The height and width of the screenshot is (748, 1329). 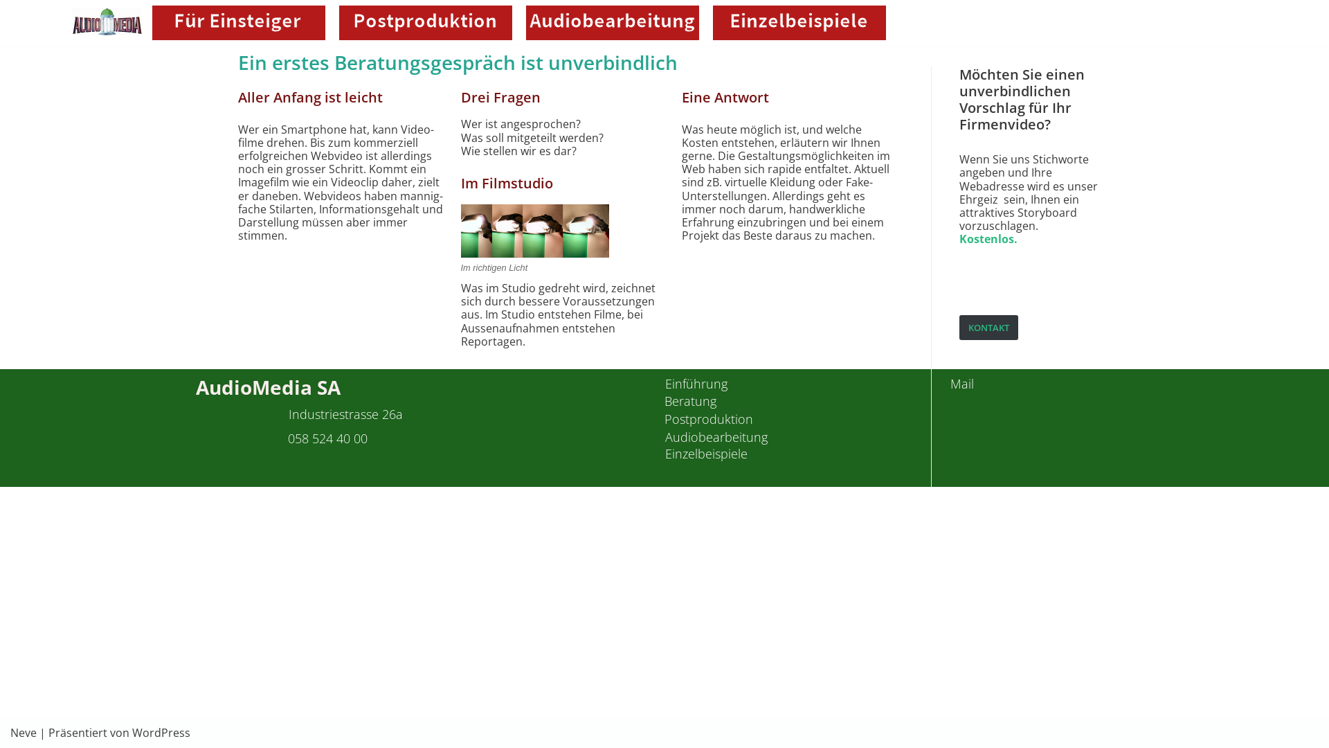 I want to click on KONTAKT, so click(x=988, y=328).